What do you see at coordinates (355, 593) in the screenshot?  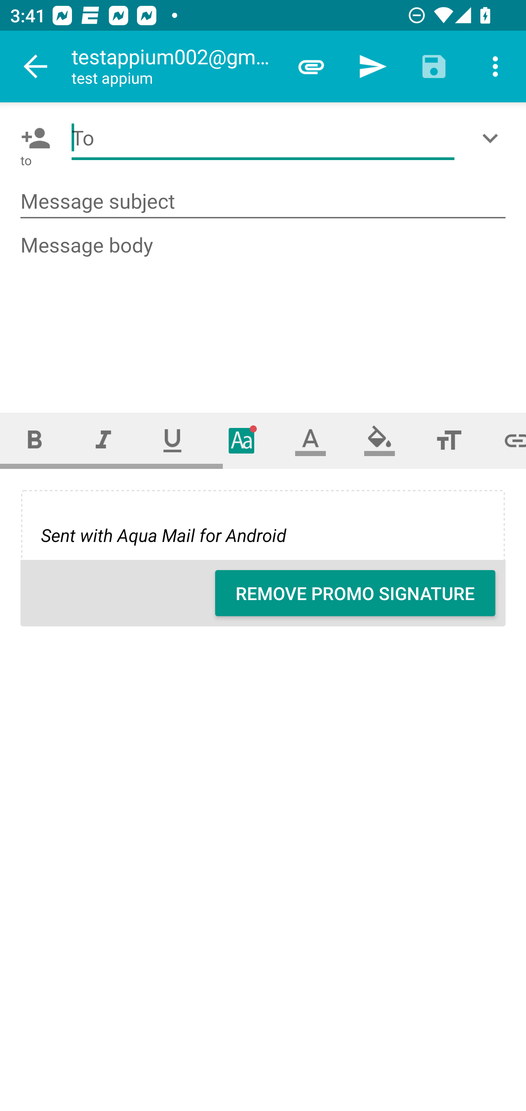 I see `REMOVE PROMO SIGNATURE` at bounding box center [355, 593].